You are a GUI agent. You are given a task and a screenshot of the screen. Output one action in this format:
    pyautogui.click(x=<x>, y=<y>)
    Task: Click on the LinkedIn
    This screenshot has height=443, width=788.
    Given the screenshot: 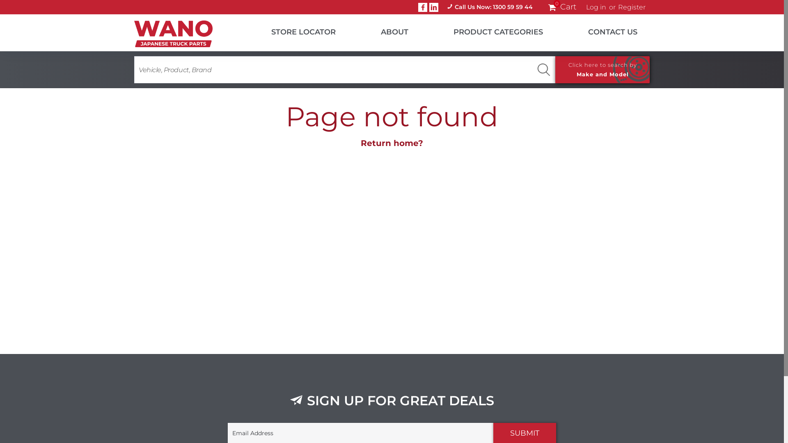 What is the action you would take?
    pyautogui.click(x=434, y=7)
    